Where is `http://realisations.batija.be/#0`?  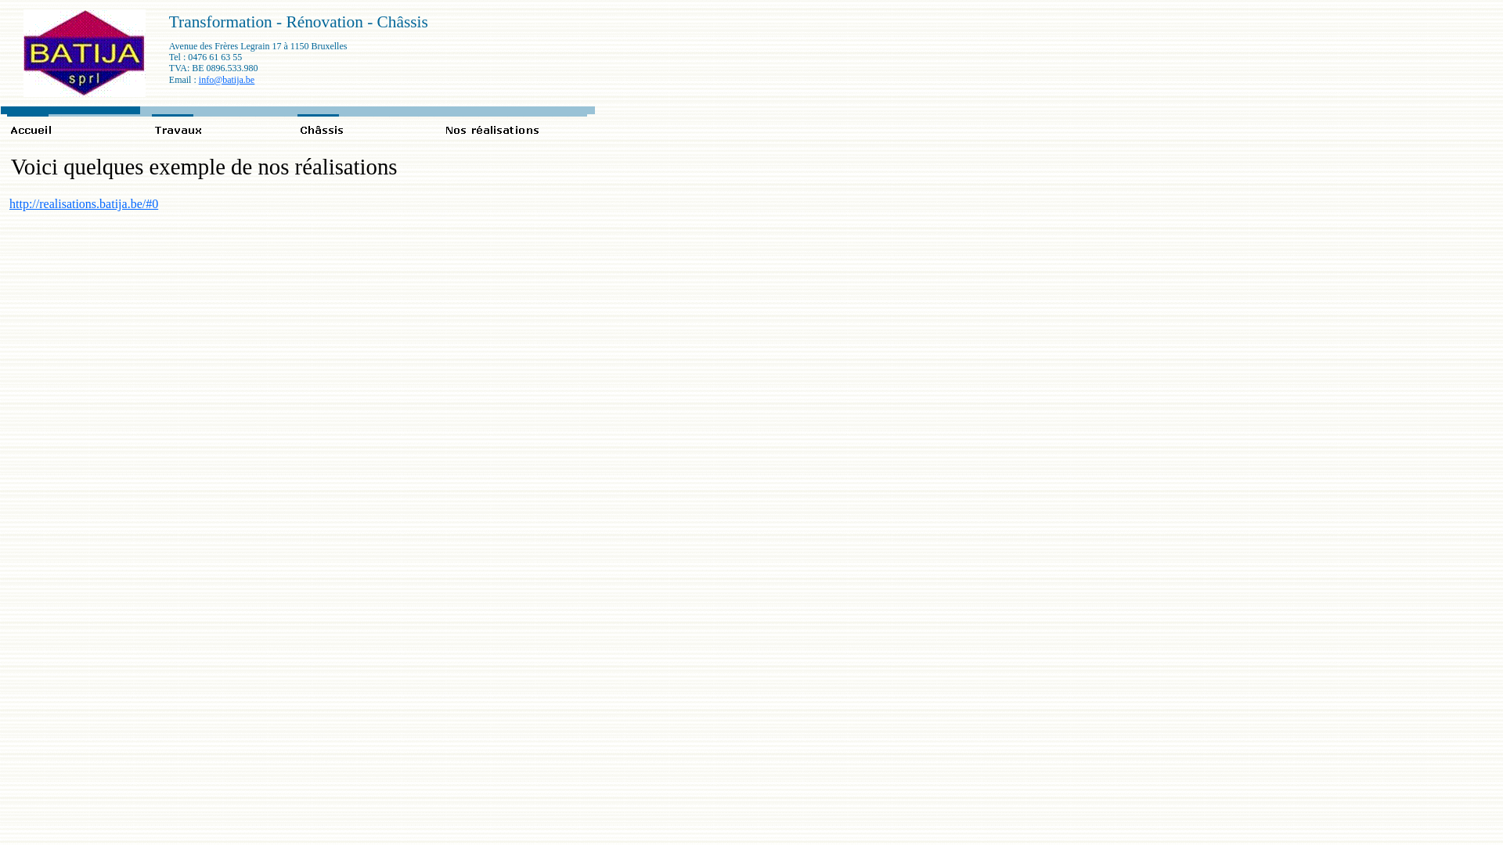 http://realisations.batija.be/#0 is located at coordinates (84, 203).